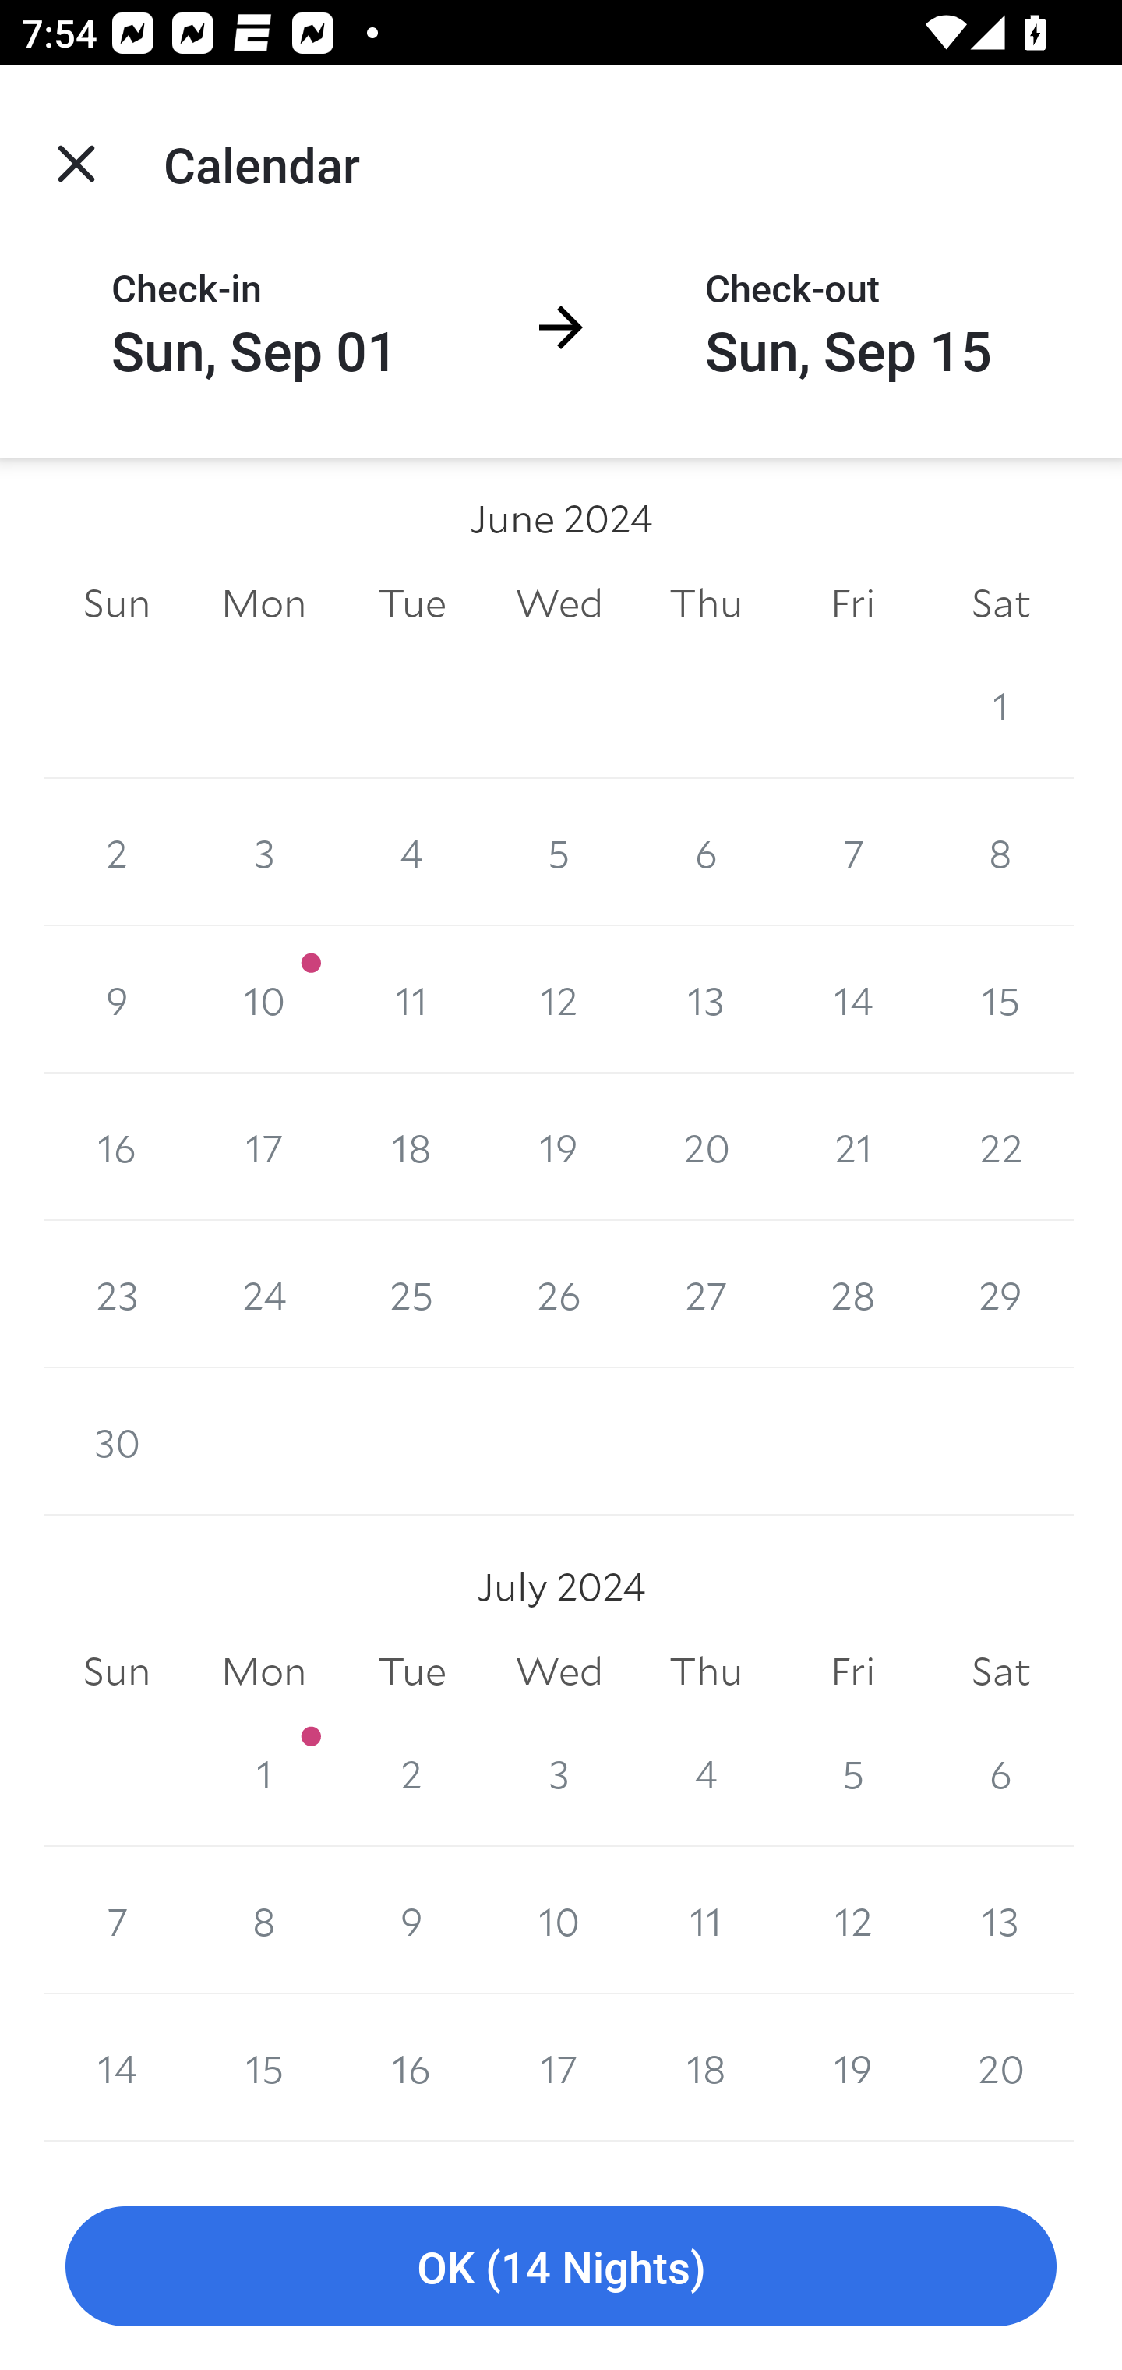  What do you see at coordinates (117, 1147) in the screenshot?
I see `16 16 June 2024` at bounding box center [117, 1147].